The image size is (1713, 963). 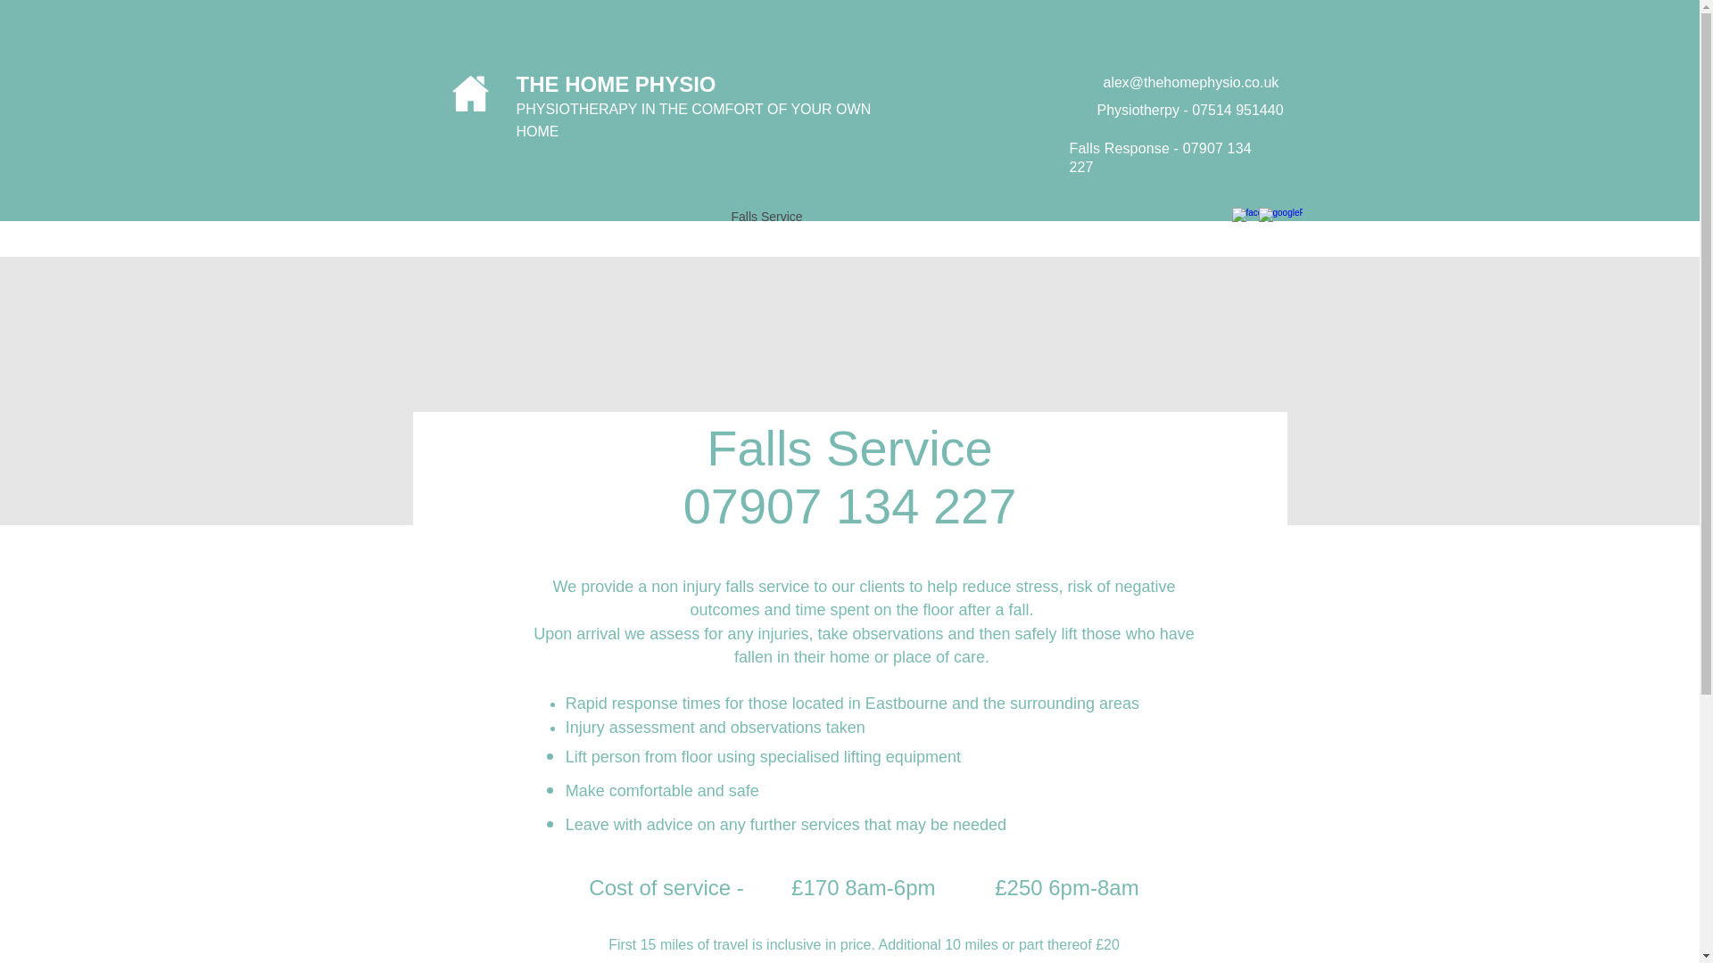 I want to click on Services, so click(x=601, y=216).